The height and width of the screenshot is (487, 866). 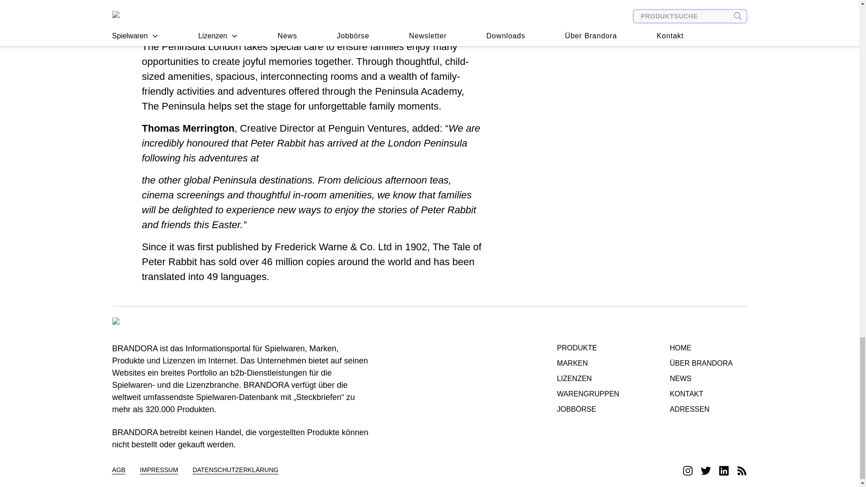 What do you see at coordinates (588, 348) in the screenshot?
I see `PRODUKTE` at bounding box center [588, 348].